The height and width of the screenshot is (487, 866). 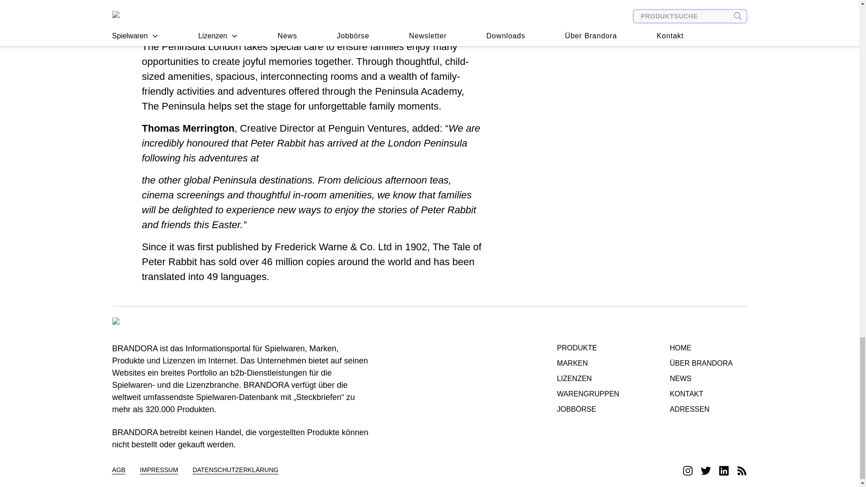 What do you see at coordinates (588, 348) in the screenshot?
I see `PRODUKTE` at bounding box center [588, 348].